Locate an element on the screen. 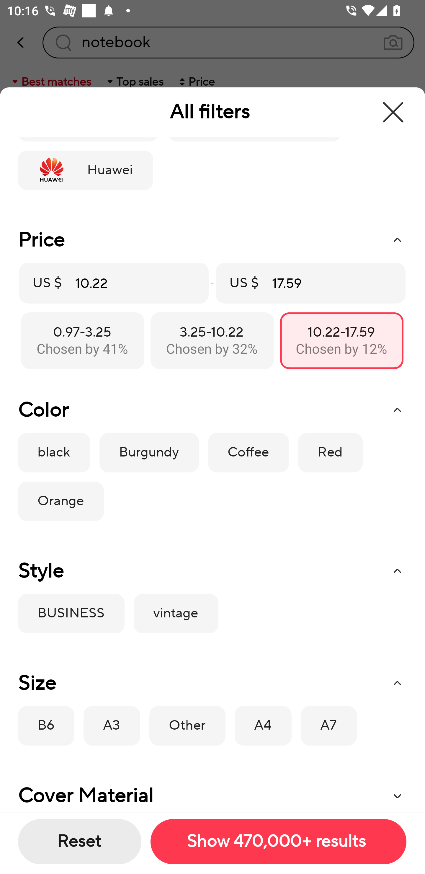  B6 is located at coordinates (46, 726).